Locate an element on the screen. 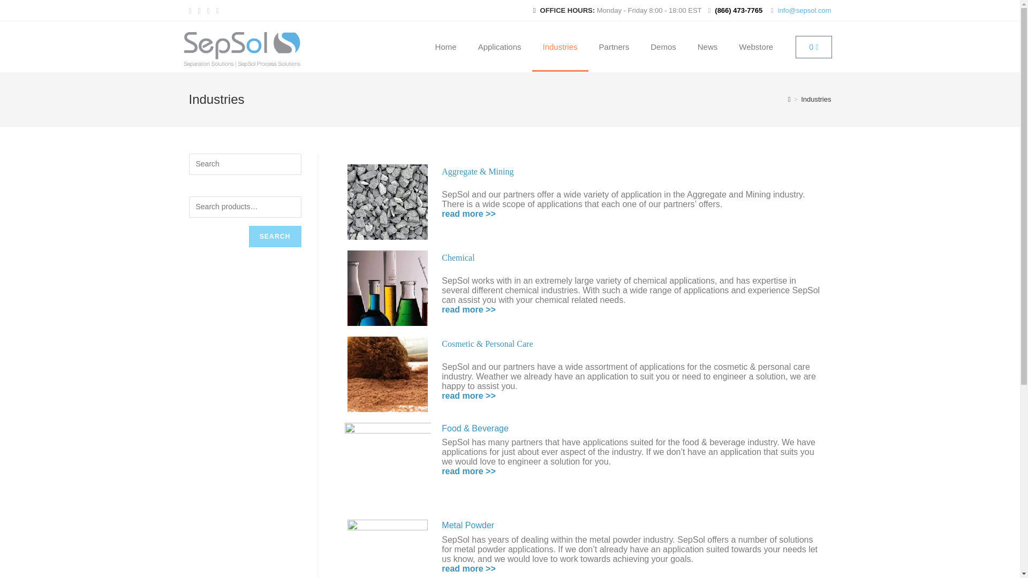  Industries is located at coordinates (560, 47).